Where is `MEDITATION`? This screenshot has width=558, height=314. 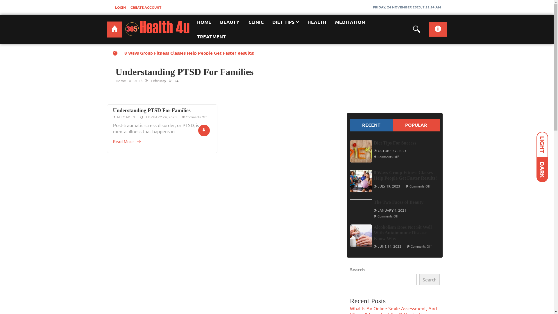
MEDITATION is located at coordinates (350, 22).